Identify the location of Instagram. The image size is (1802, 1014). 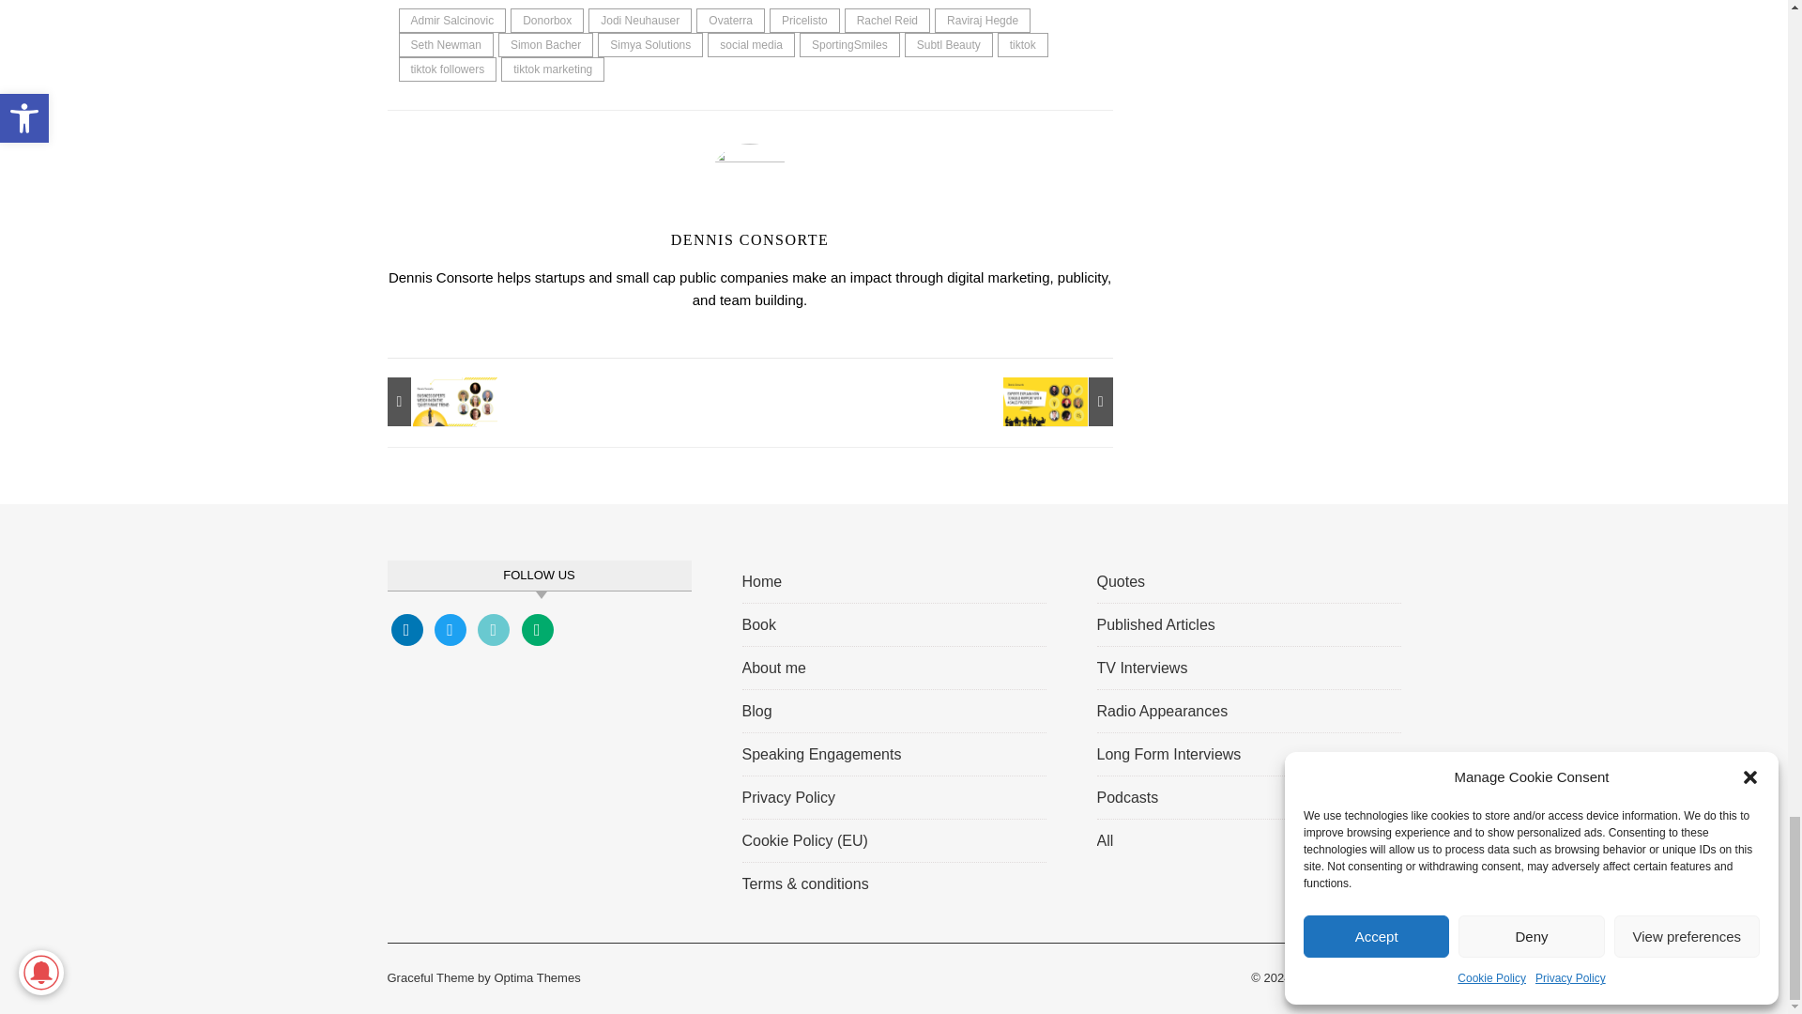
(494, 628).